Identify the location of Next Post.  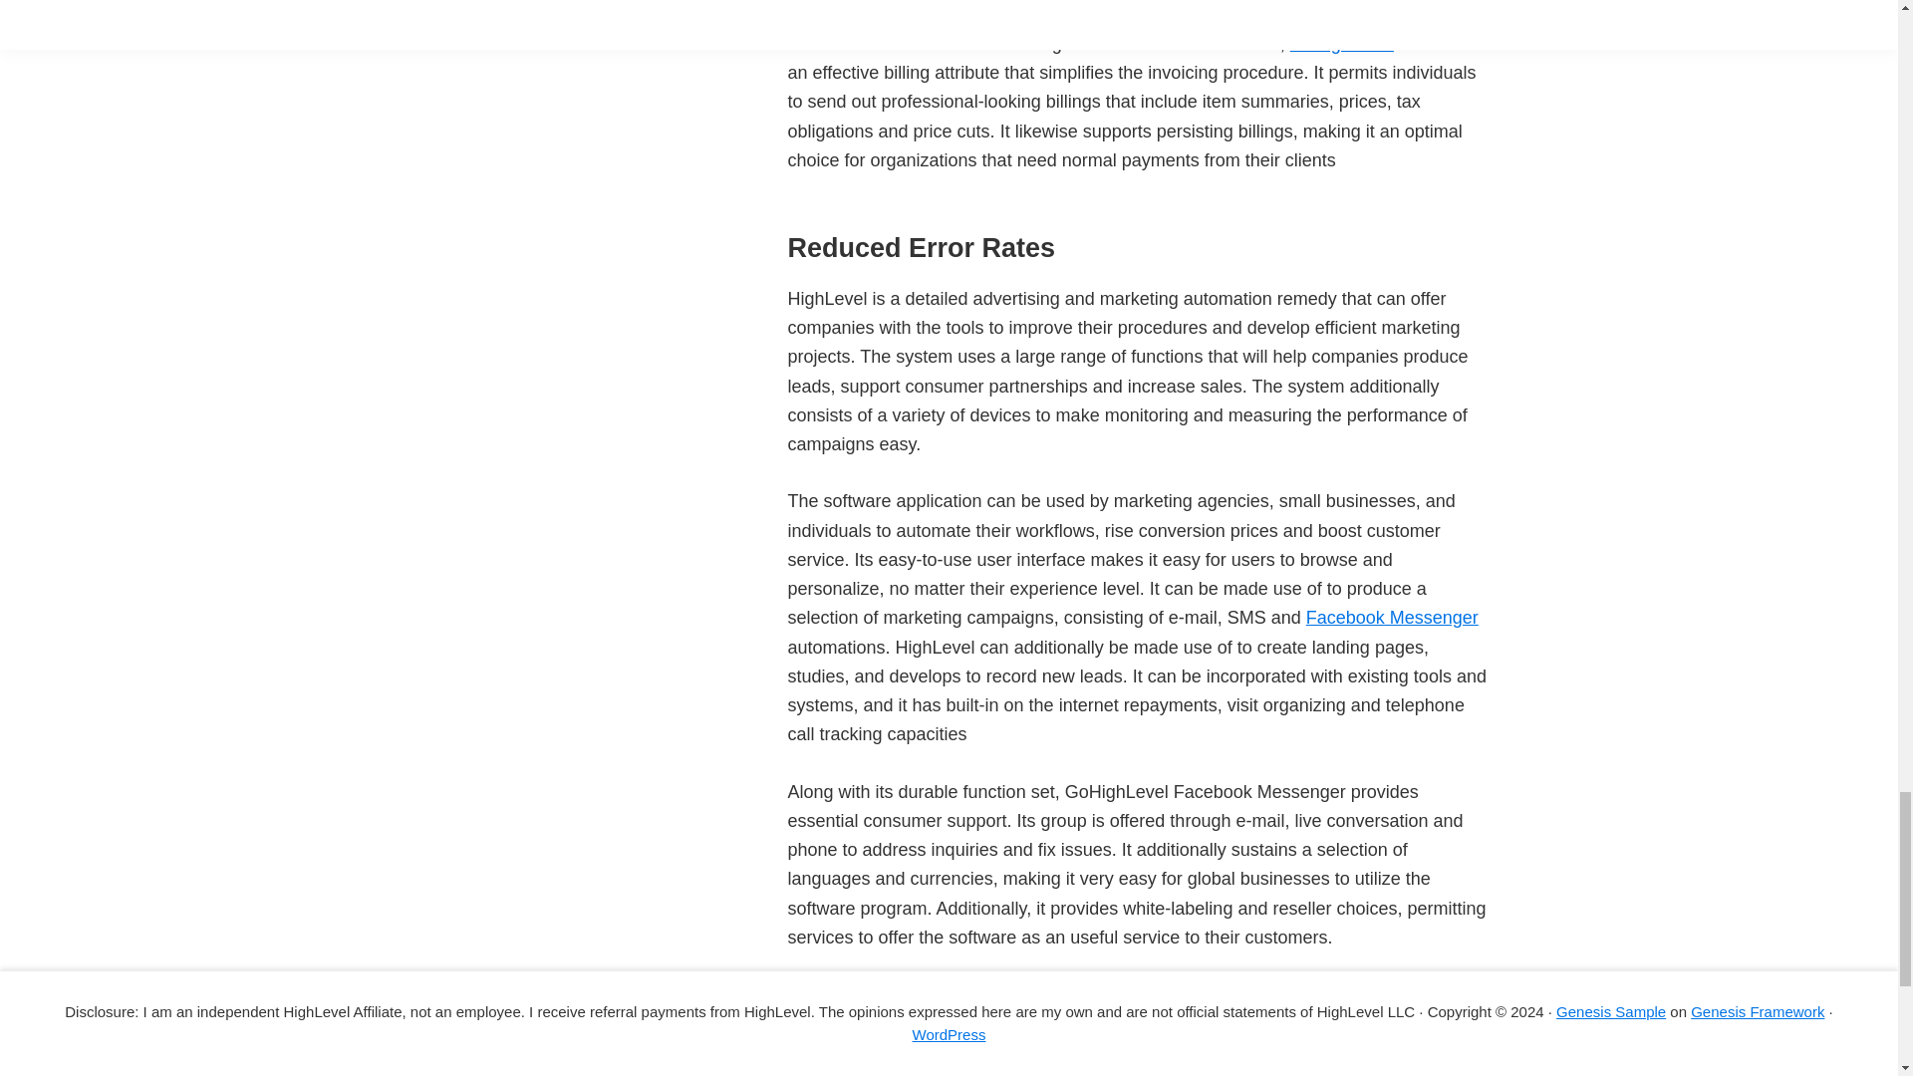
(1189, 994).